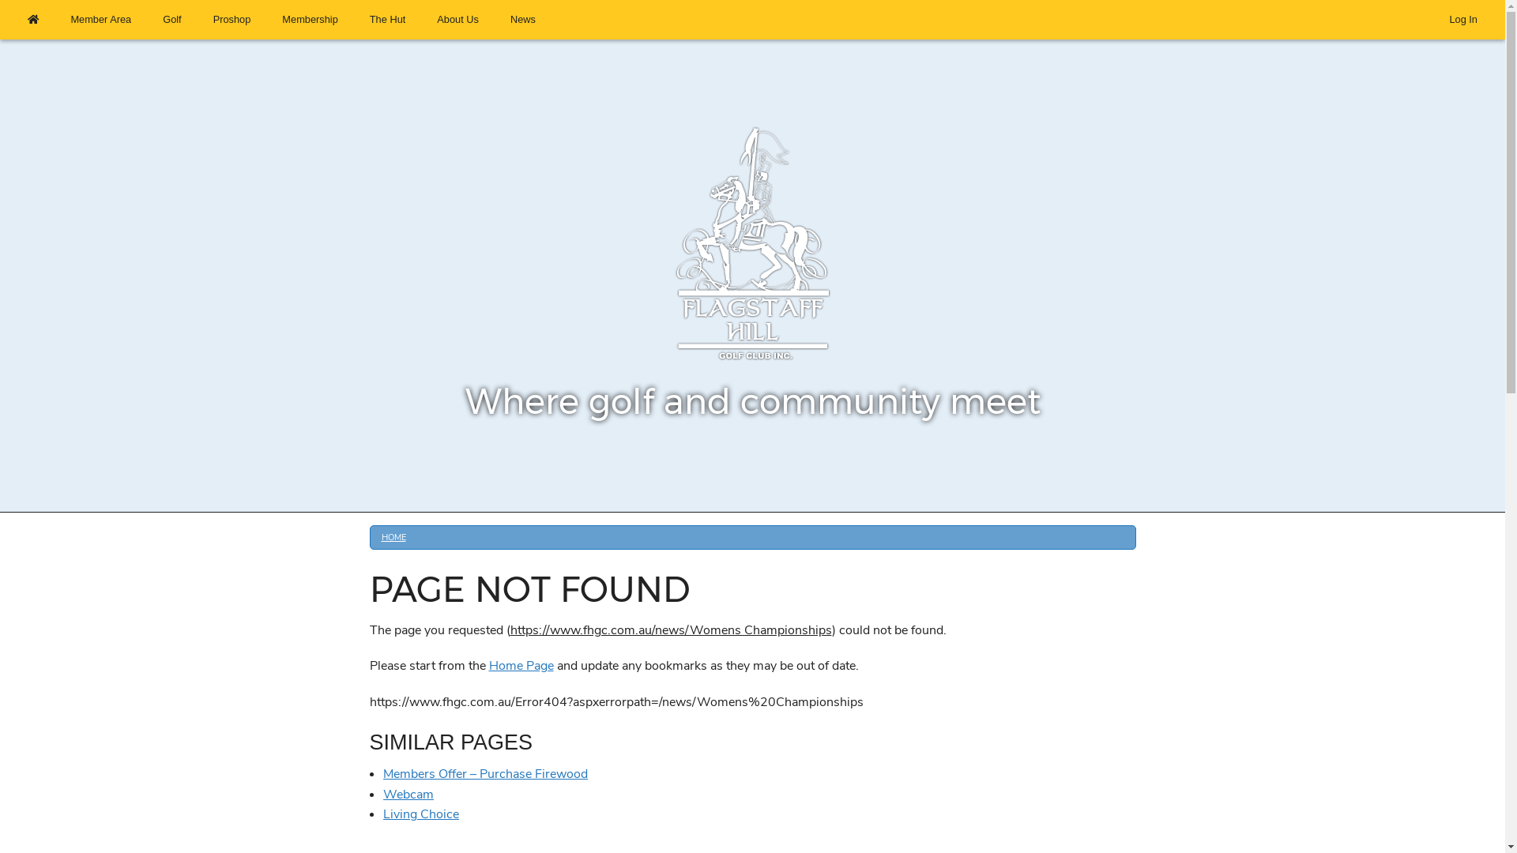  Describe the element at coordinates (393, 537) in the screenshot. I see `HOME` at that location.